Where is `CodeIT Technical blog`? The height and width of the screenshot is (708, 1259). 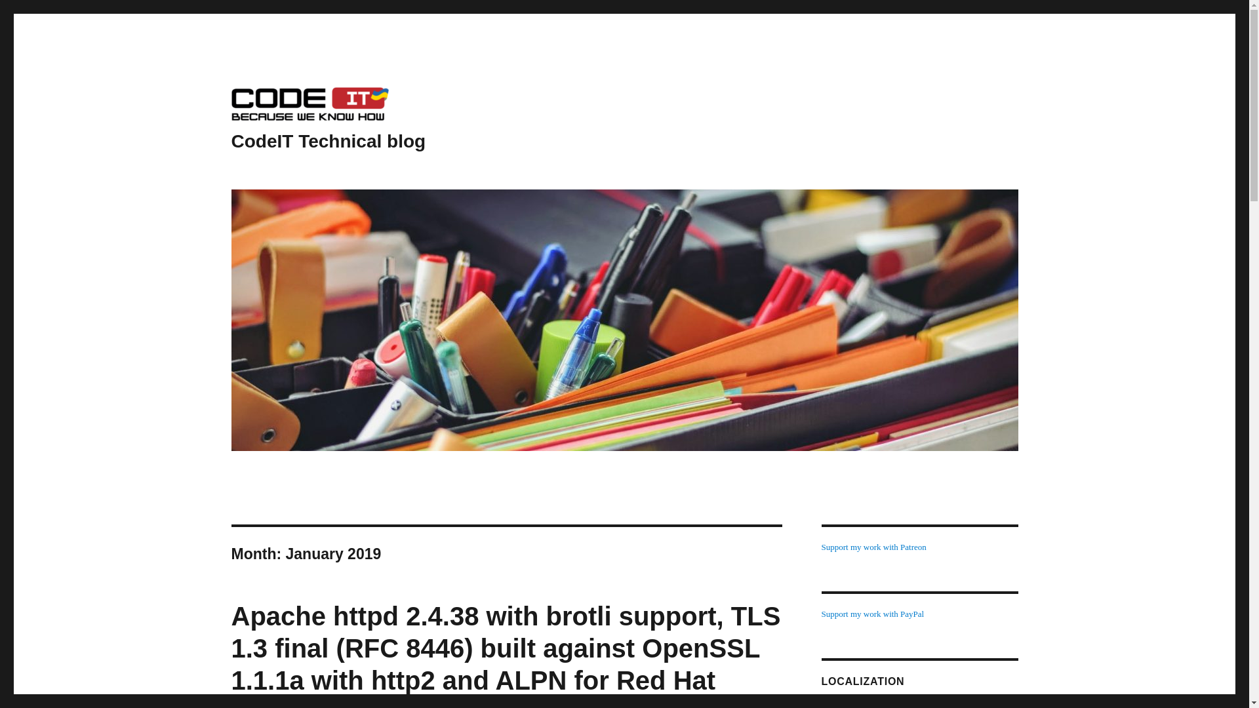
CodeIT Technical blog is located at coordinates (328, 141).